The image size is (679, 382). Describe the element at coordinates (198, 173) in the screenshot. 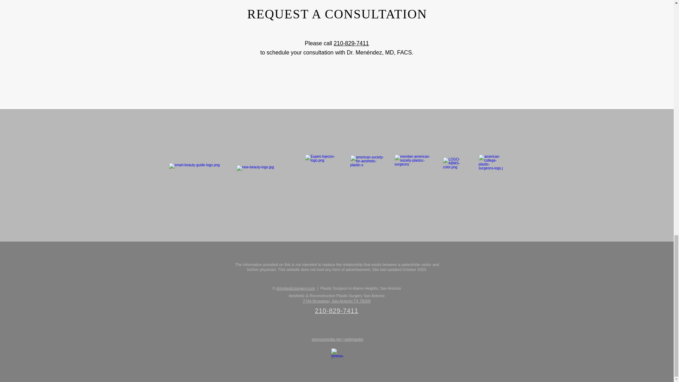

I see `Smart beauty guide logo` at that location.